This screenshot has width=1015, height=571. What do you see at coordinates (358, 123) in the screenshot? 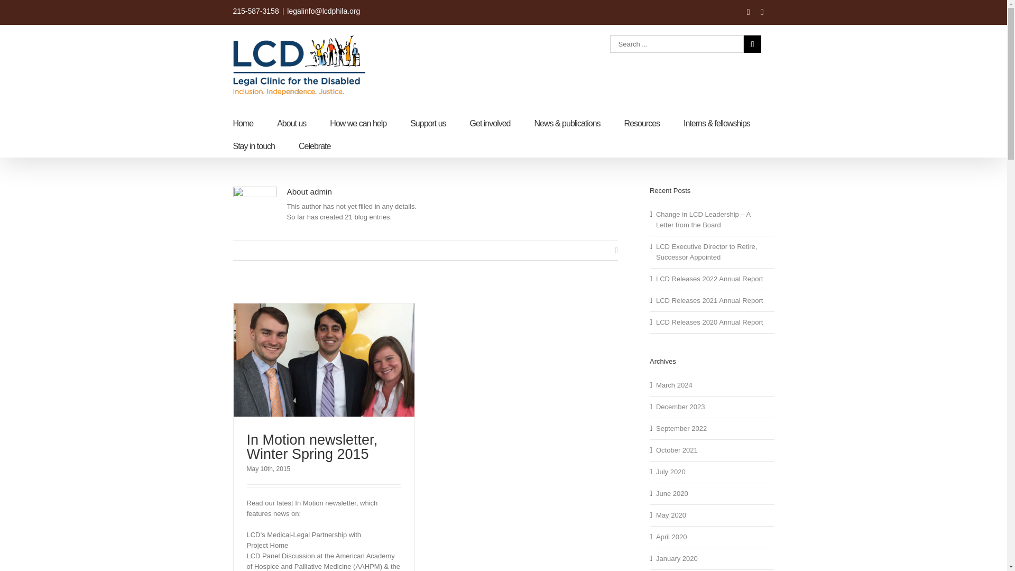
I see `How we can help` at bounding box center [358, 123].